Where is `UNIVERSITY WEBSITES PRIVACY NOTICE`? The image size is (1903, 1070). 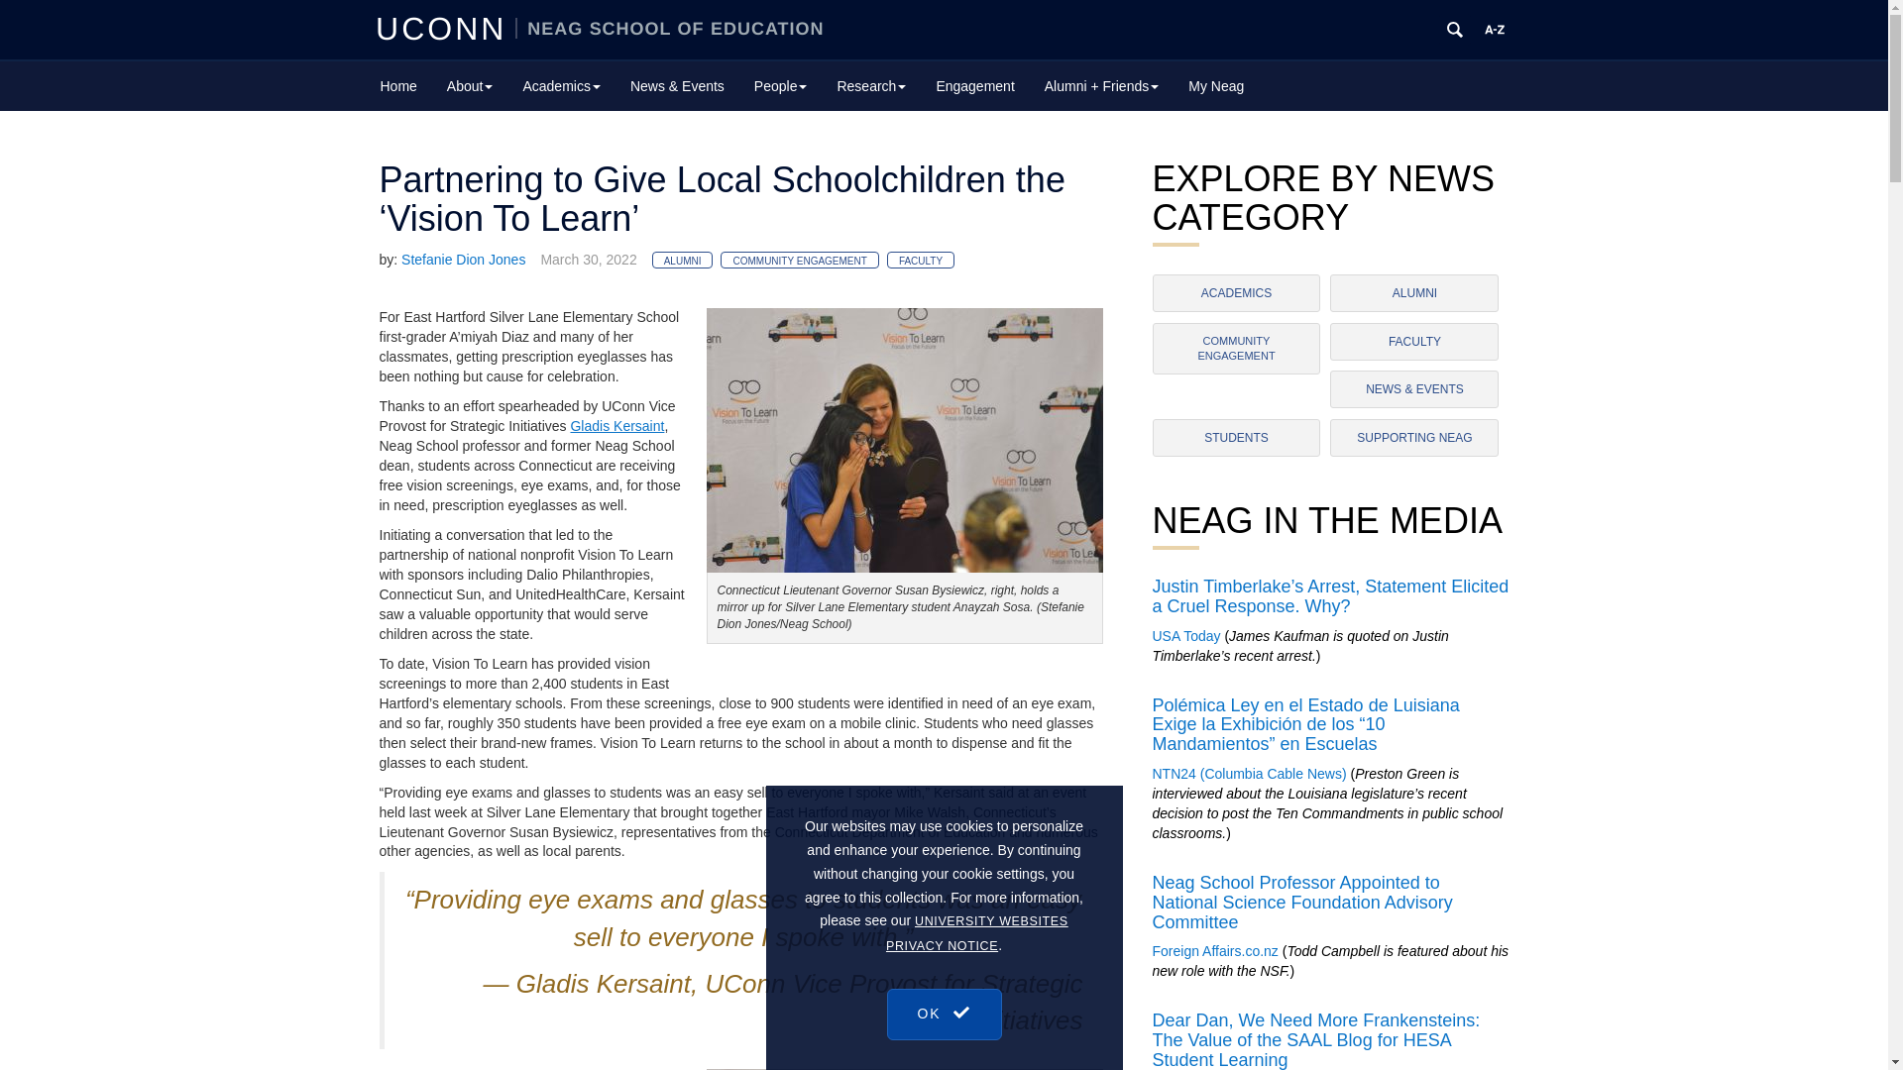
UNIVERSITY WEBSITES PRIVACY NOTICE is located at coordinates (977, 1060).